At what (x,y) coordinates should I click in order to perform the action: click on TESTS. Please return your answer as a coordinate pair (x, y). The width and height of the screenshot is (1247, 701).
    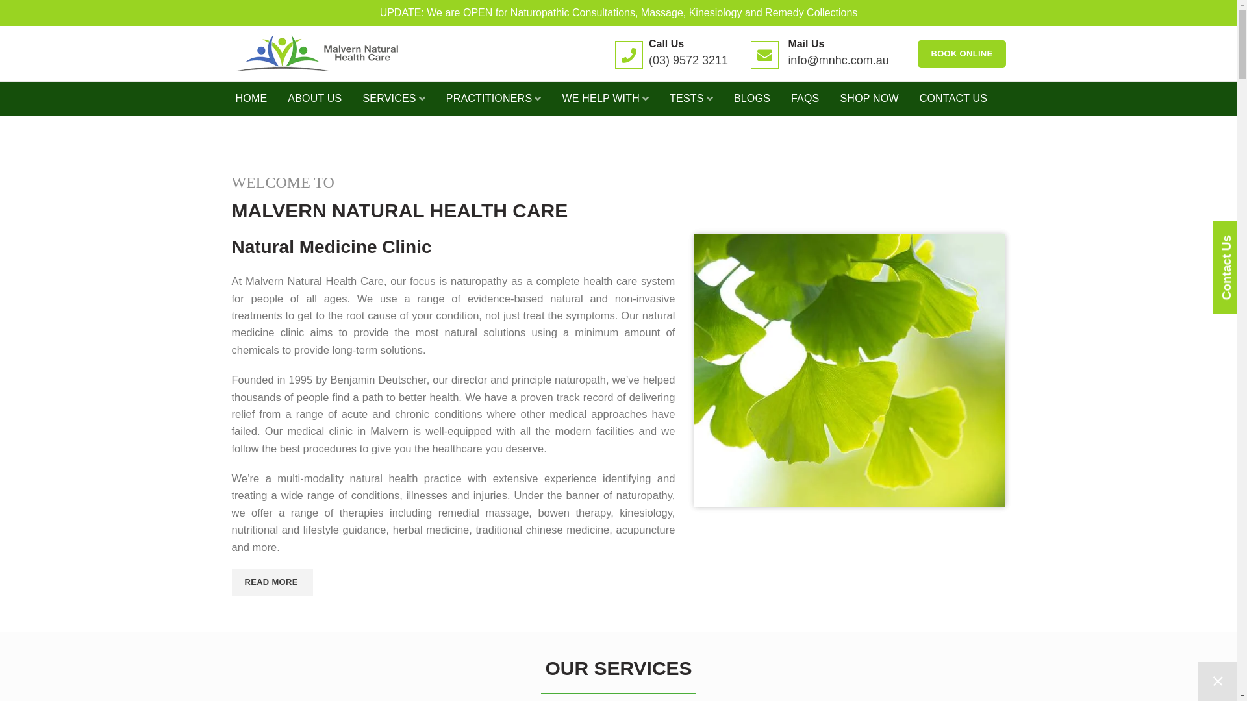
    Looking at the image, I should click on (691, 99).